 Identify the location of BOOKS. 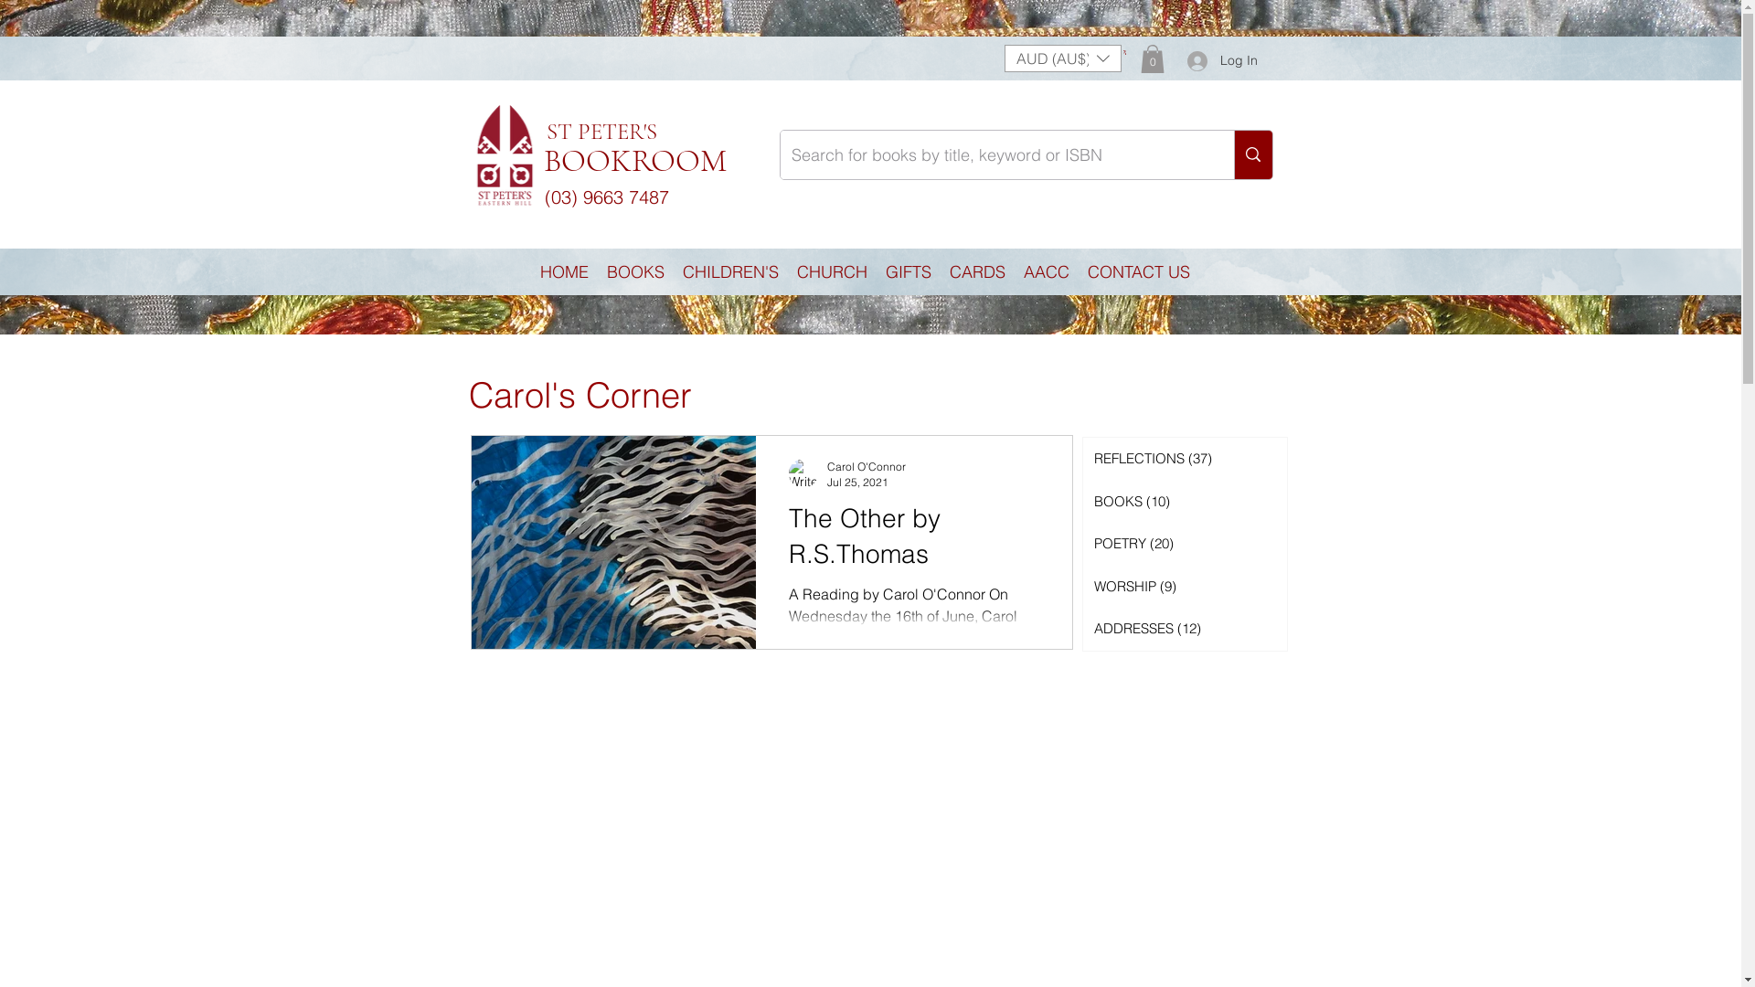
(636, 272).